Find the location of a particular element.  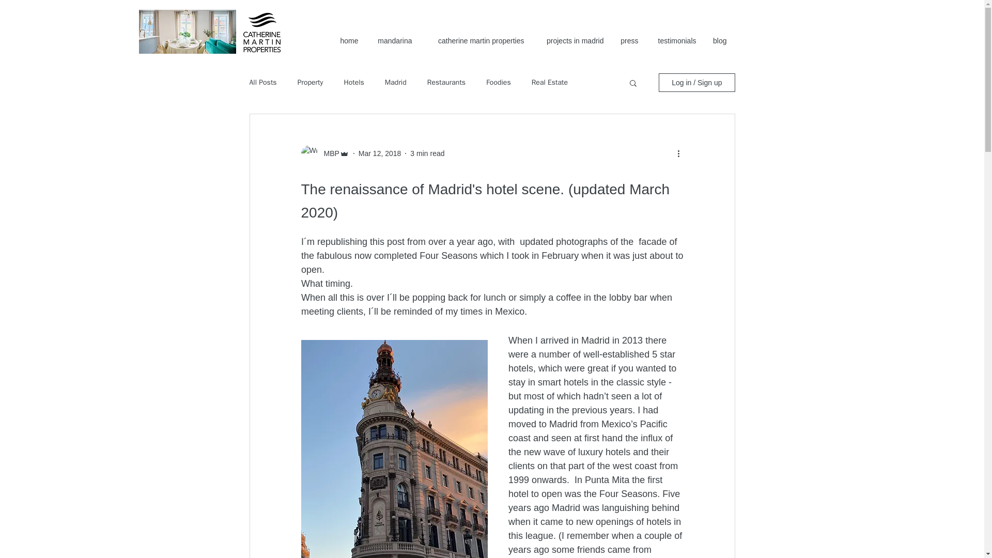

MBP is located at coordinates (328, 153).